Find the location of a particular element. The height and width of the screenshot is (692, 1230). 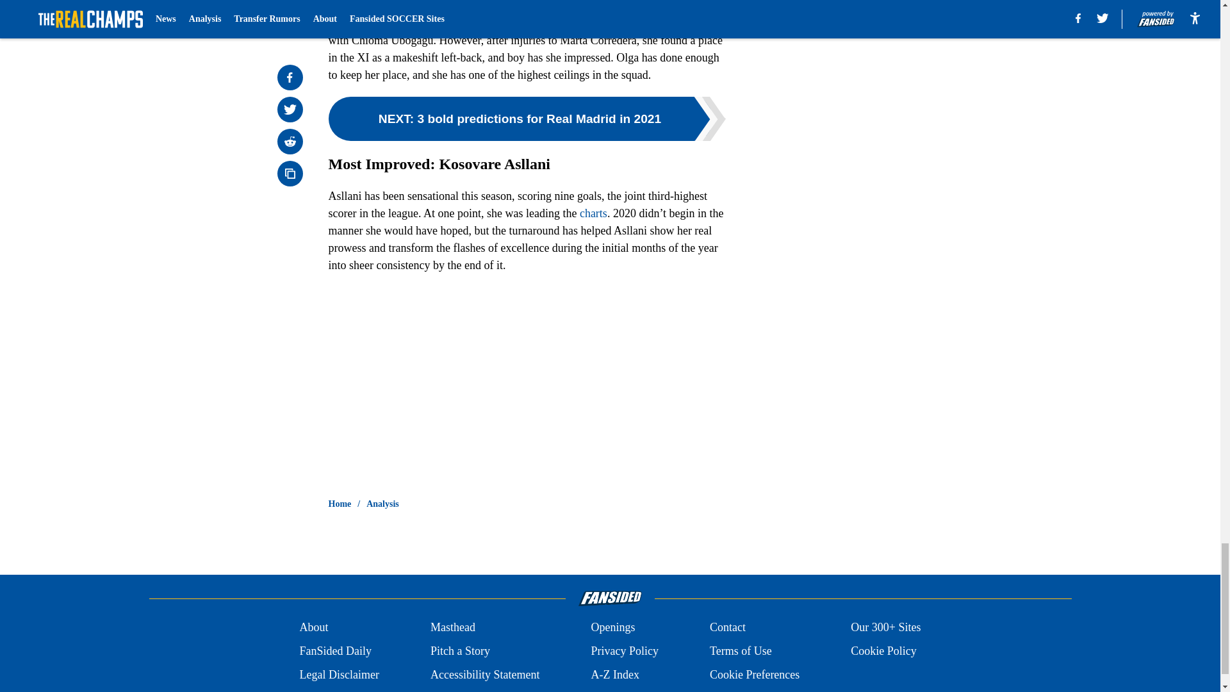

A-Z Index is located at coordinates (614, 675).